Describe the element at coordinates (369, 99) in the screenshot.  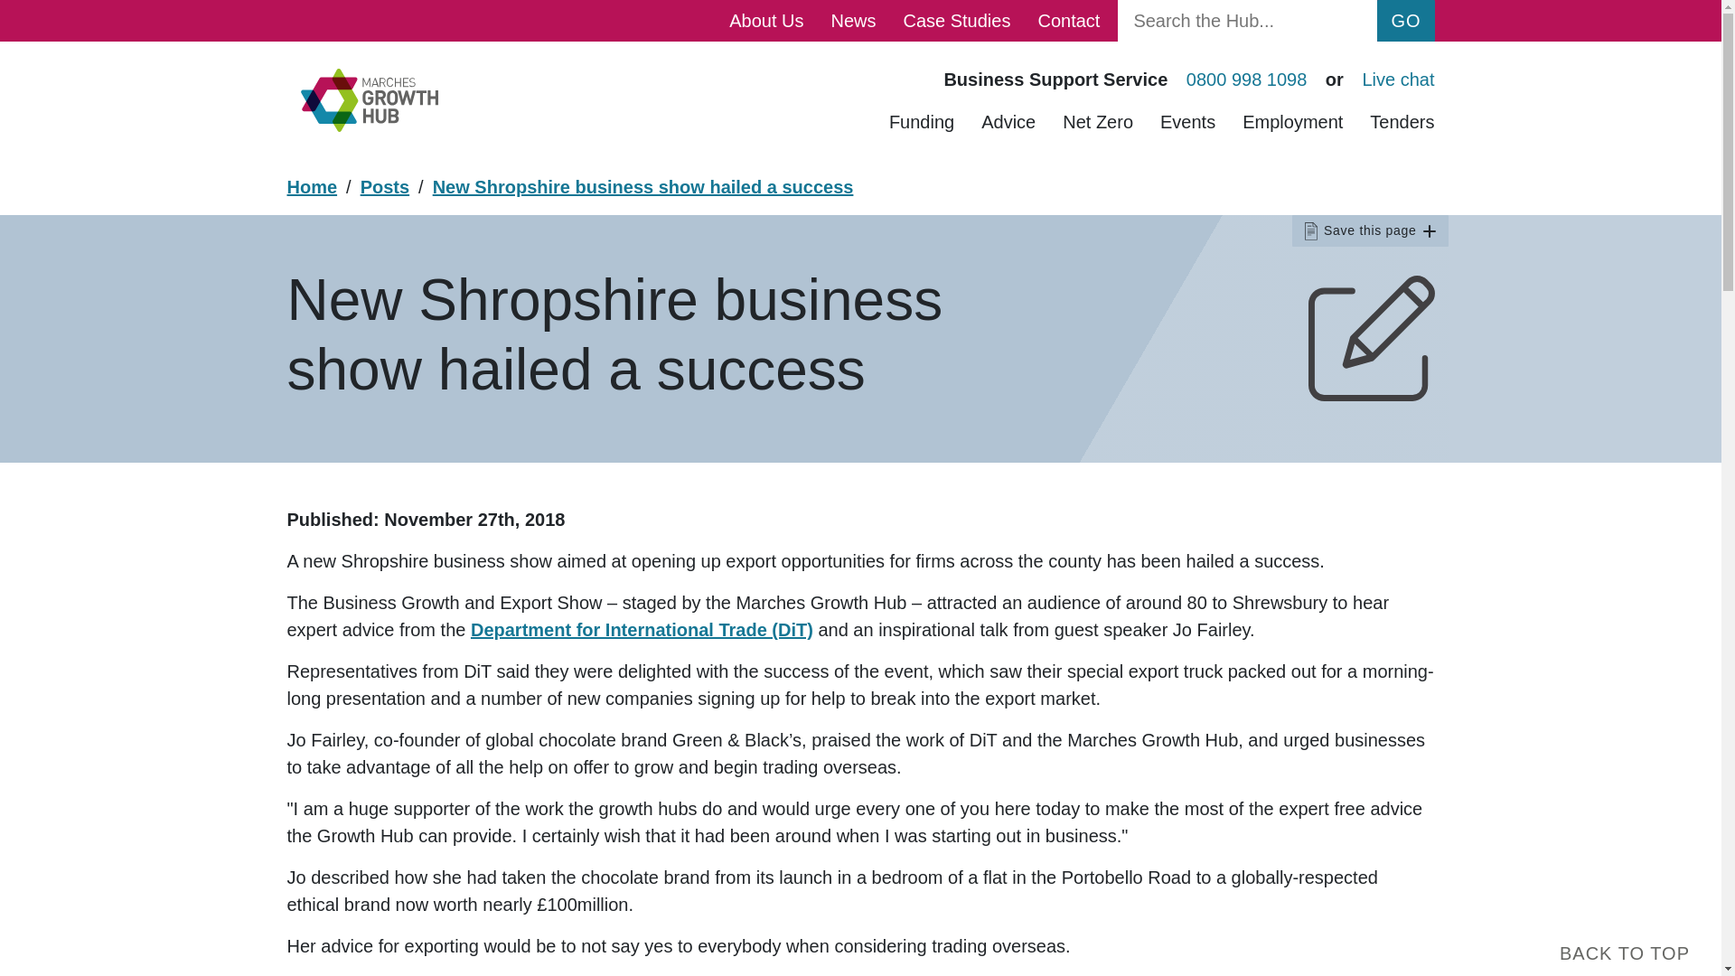
I see `Marches Growth Hub` at that location.